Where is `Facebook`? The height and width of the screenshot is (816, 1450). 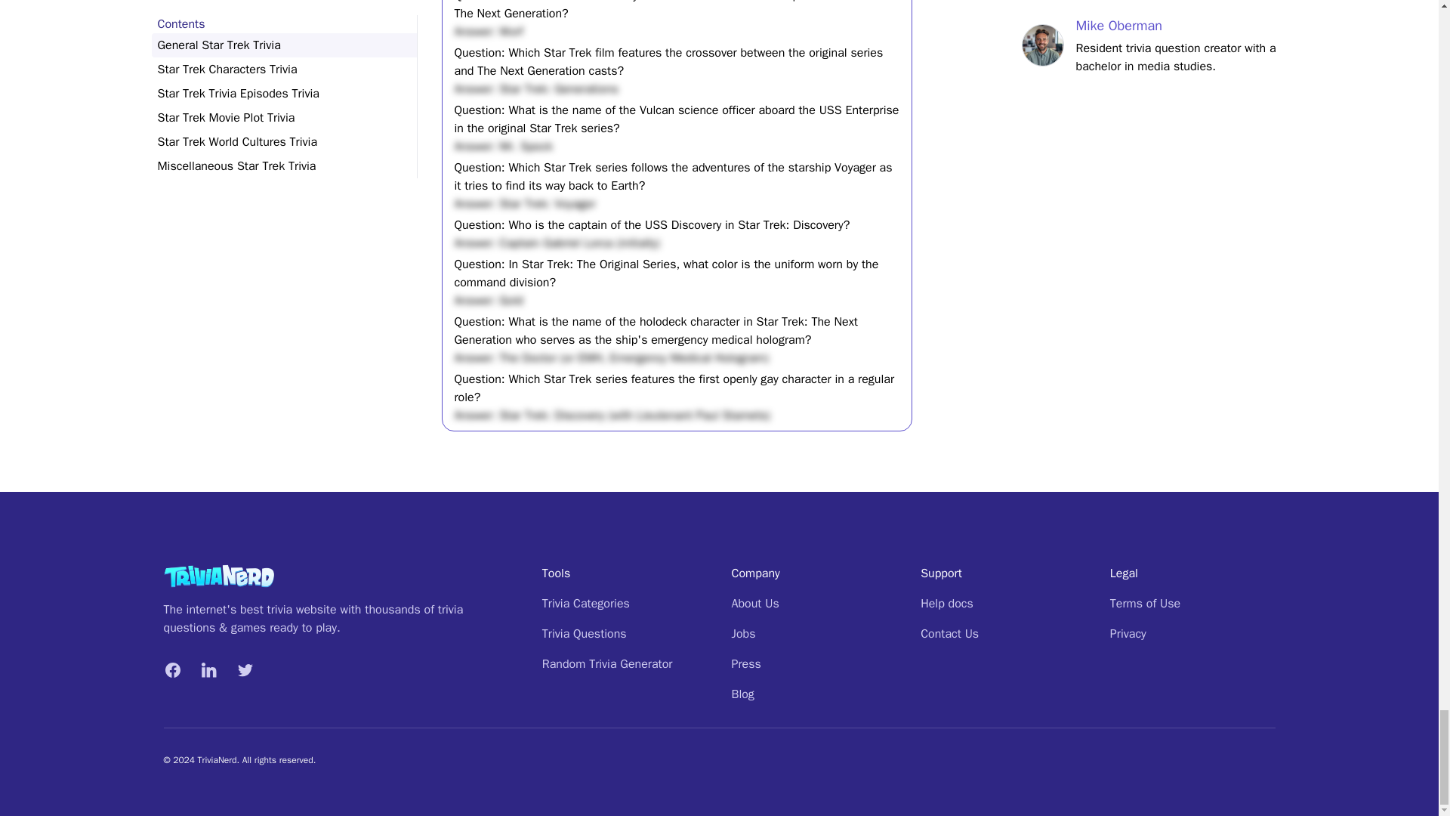
Facebook is located at coordinates (172, 669).